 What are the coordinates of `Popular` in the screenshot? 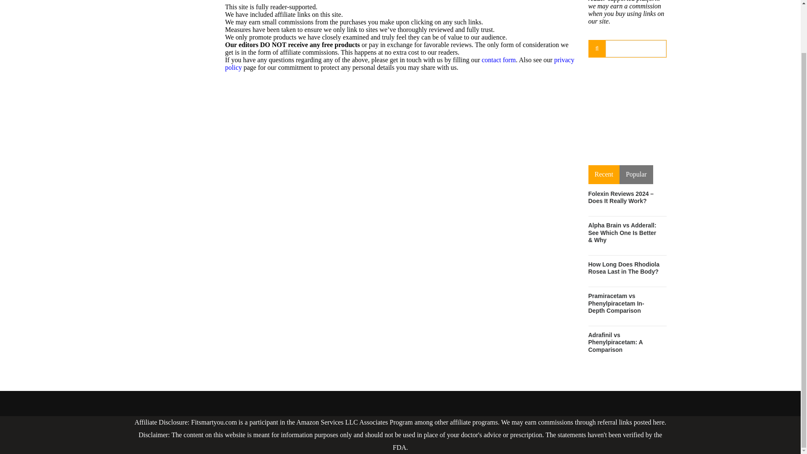 It's located at (636, 175).